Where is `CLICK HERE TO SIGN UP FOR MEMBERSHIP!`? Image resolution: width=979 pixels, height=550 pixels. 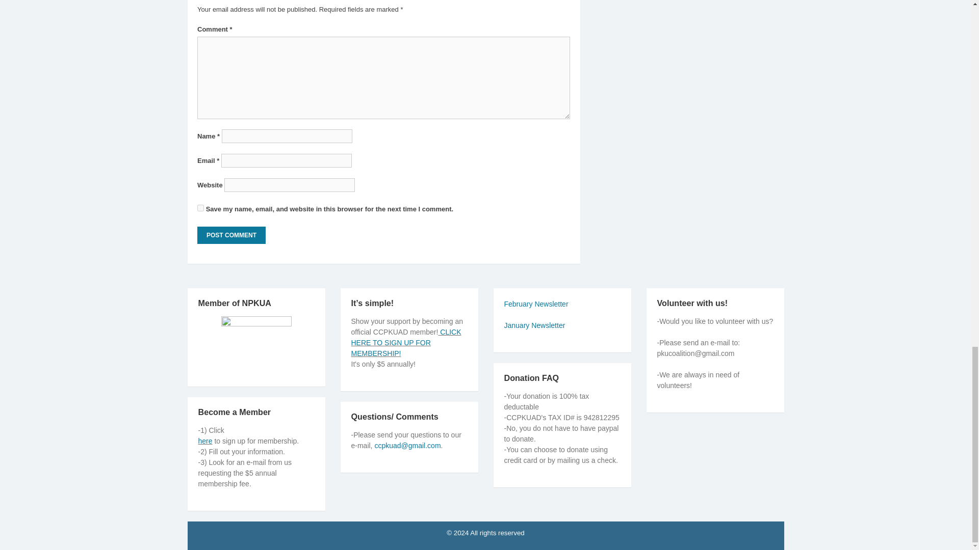
CLICK HERE TO SIGN UP FOR MEMBERSHIP! is located at coordinates (406, 342).